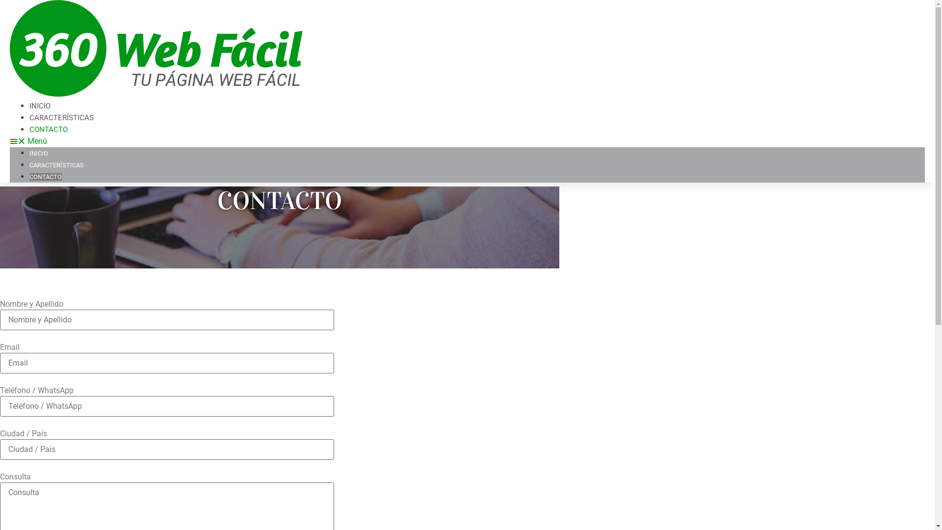 This screenshot has width=942, height=530. What do you see at coordinates (49, 130) in the screenshot?
I see `CONTACTO` at bounding box center [49, 130].